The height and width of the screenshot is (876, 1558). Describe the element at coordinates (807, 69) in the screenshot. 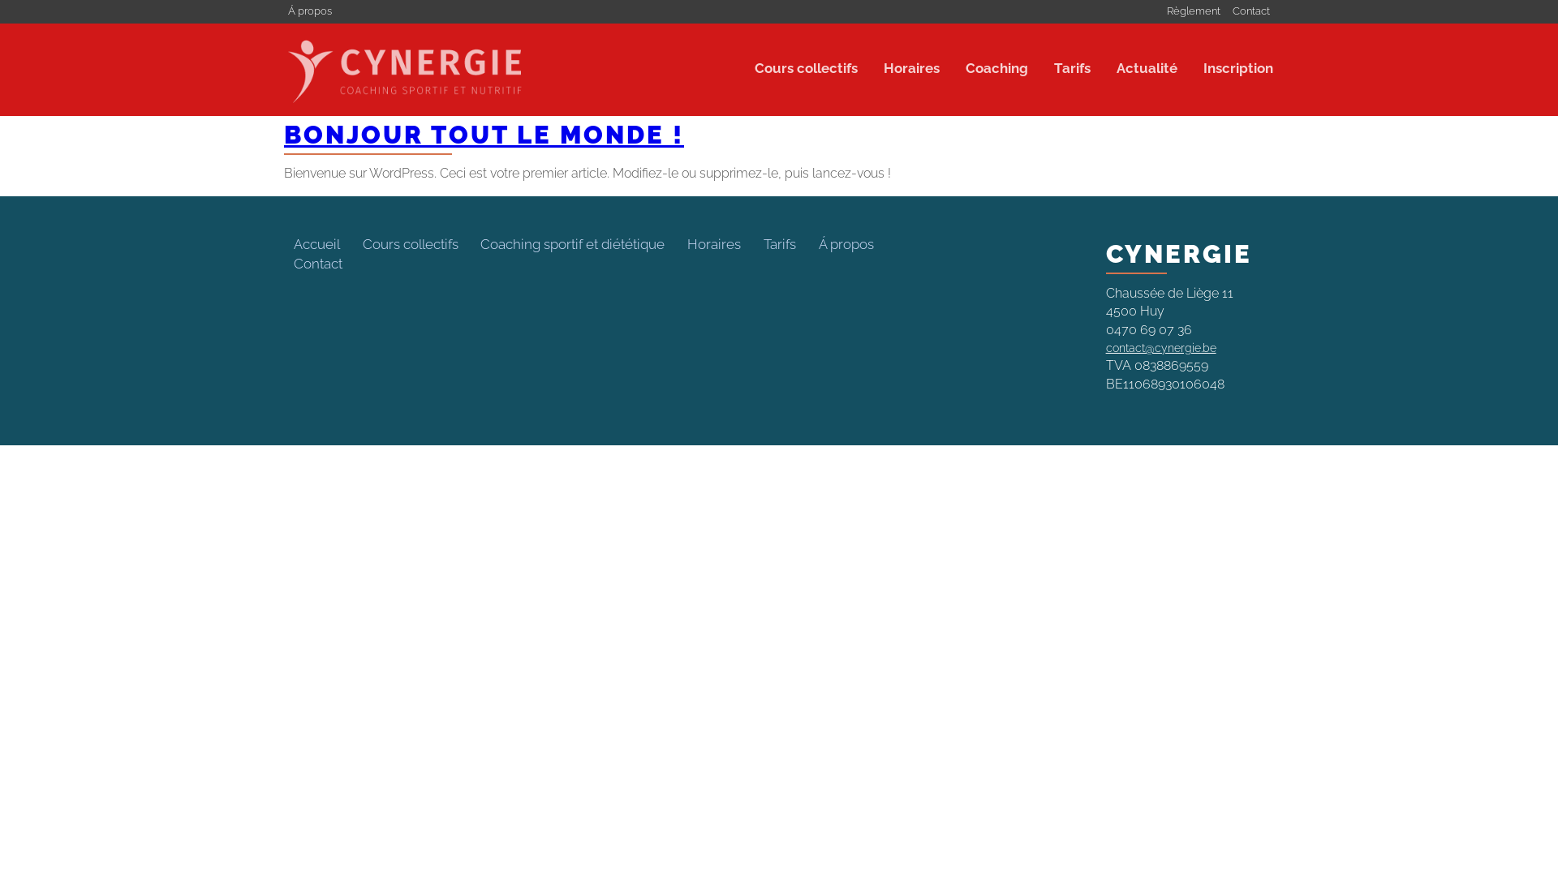

I see `Cours collectifs` at that location.